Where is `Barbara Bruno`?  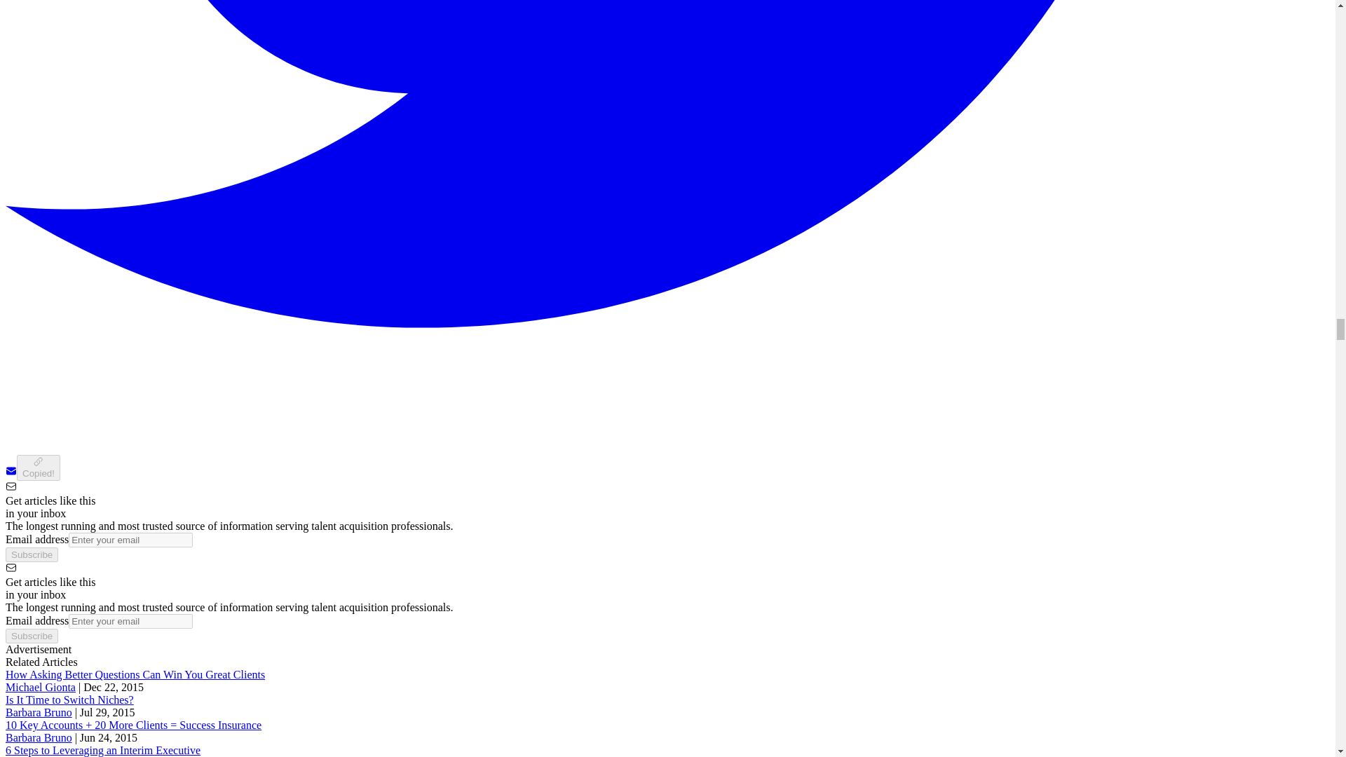 Barbara Bruno is located at coordinates (39, 712).